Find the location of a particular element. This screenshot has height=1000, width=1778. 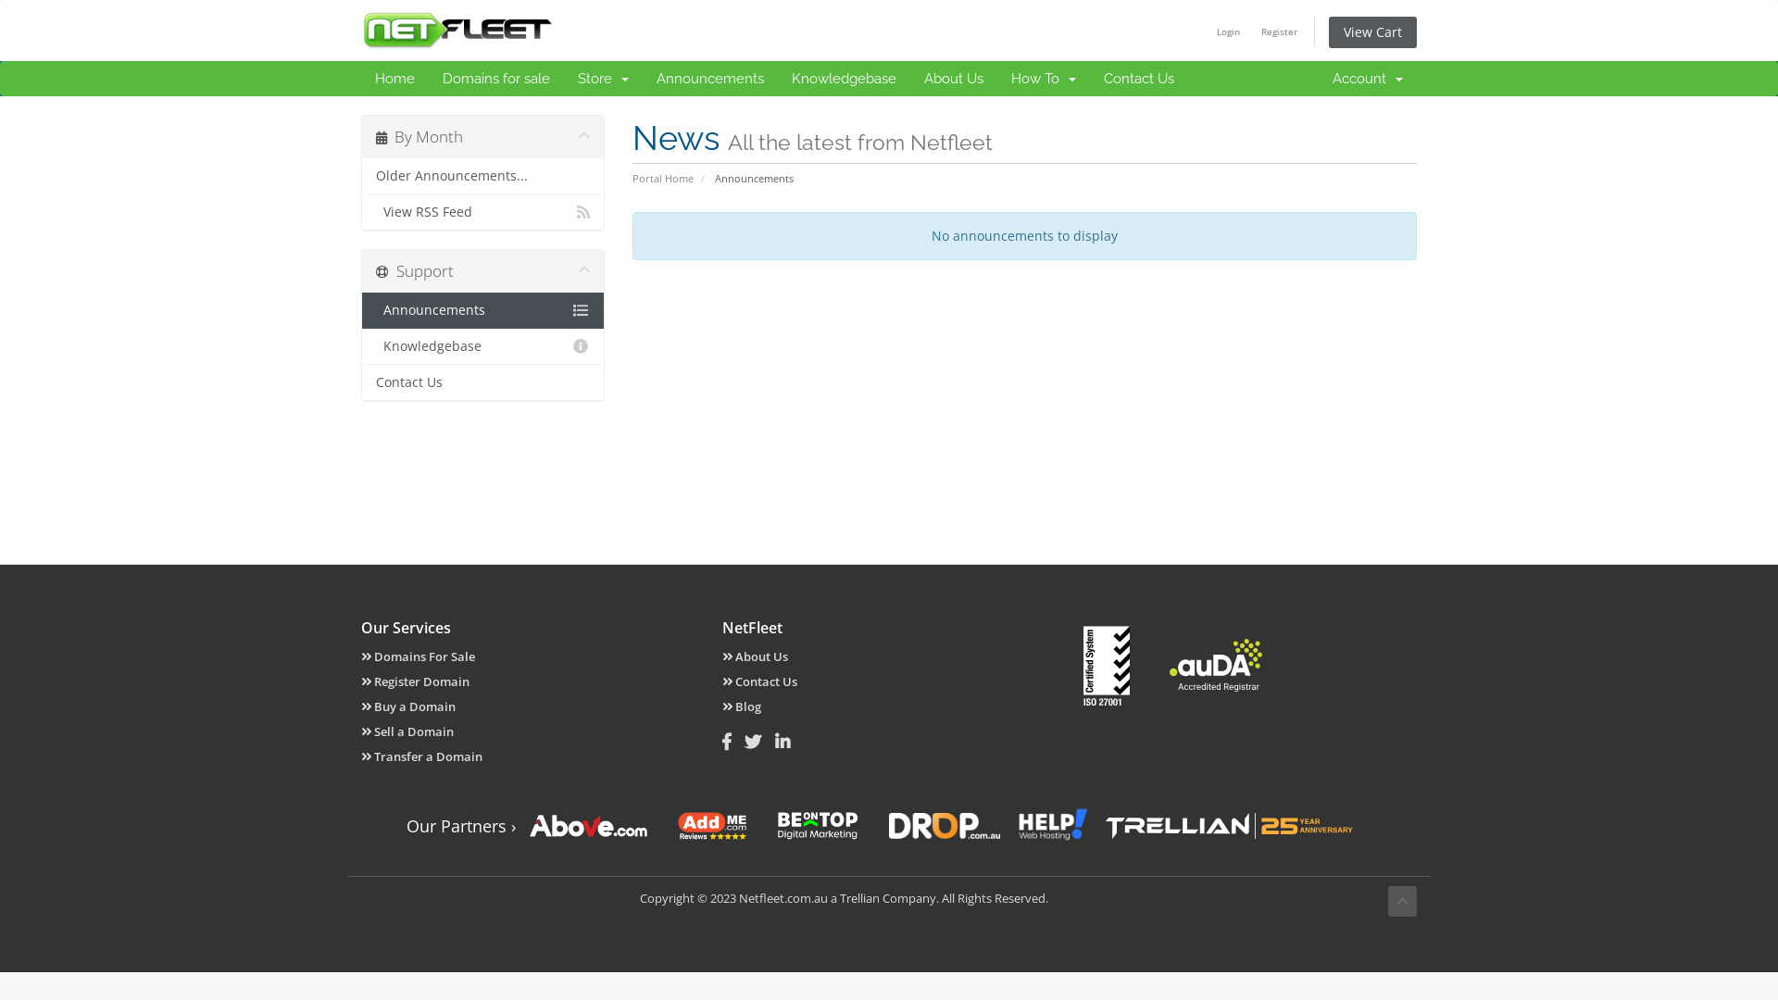

BeOnTop.com - Digital Marketing Agency is located at coordinates (818, 826).